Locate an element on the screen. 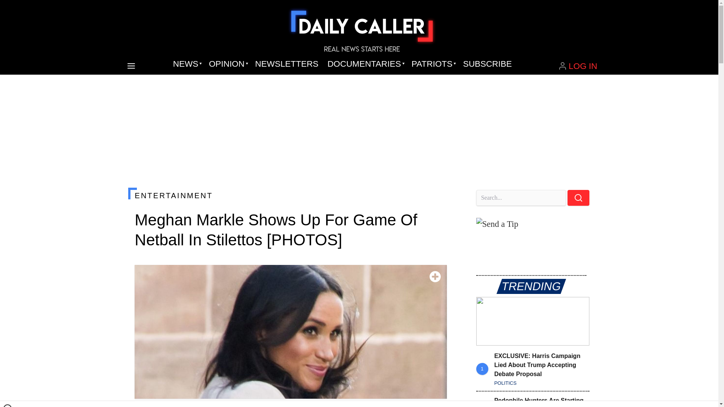 The height and width of the screenshot is (407, 724). Toggle fullscreen is located at coordinates (435, 277).